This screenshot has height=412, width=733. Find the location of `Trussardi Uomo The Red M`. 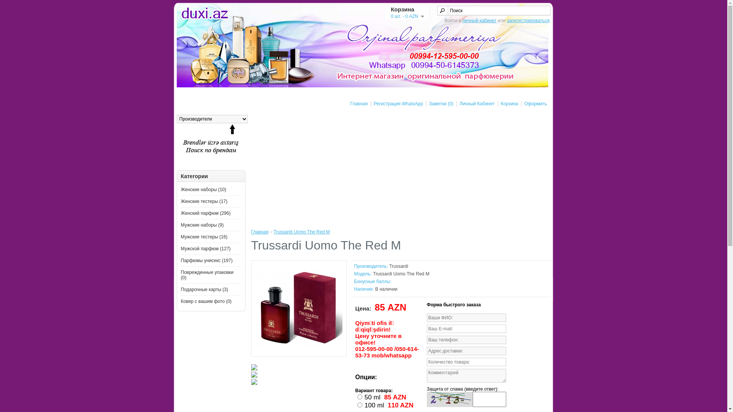

Trussardi Uomo The Red M is located at coordinates (299, 308).